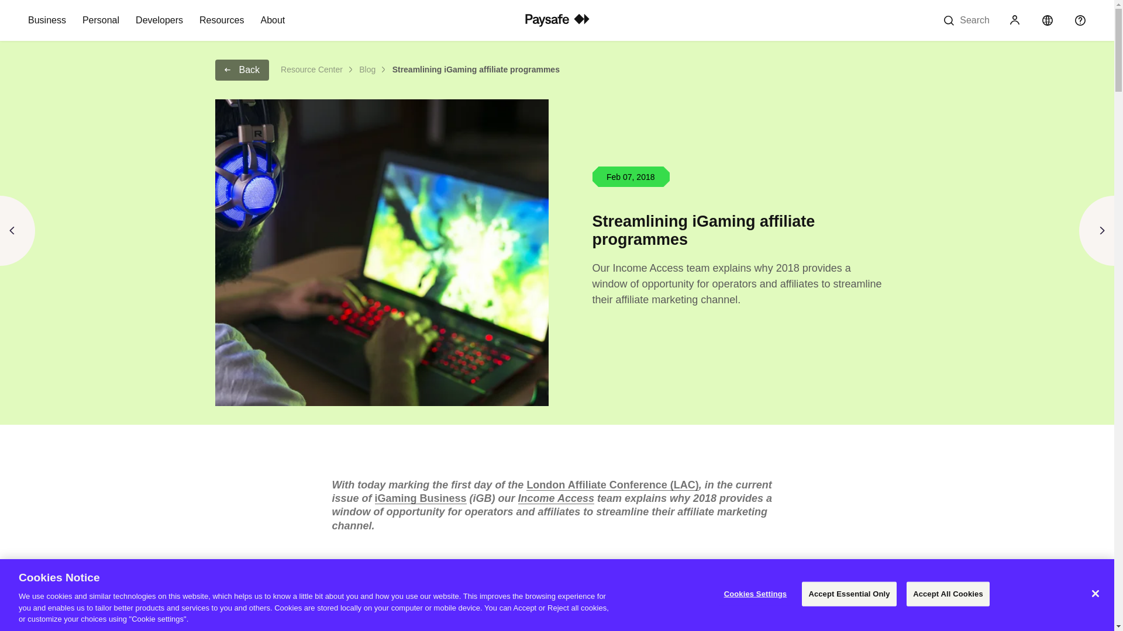 This screenshot has height=631, width=1123. What do you see at coordinates (101, 20) in the screenshot?
I see `Personal` at bounding box center [101, 20].